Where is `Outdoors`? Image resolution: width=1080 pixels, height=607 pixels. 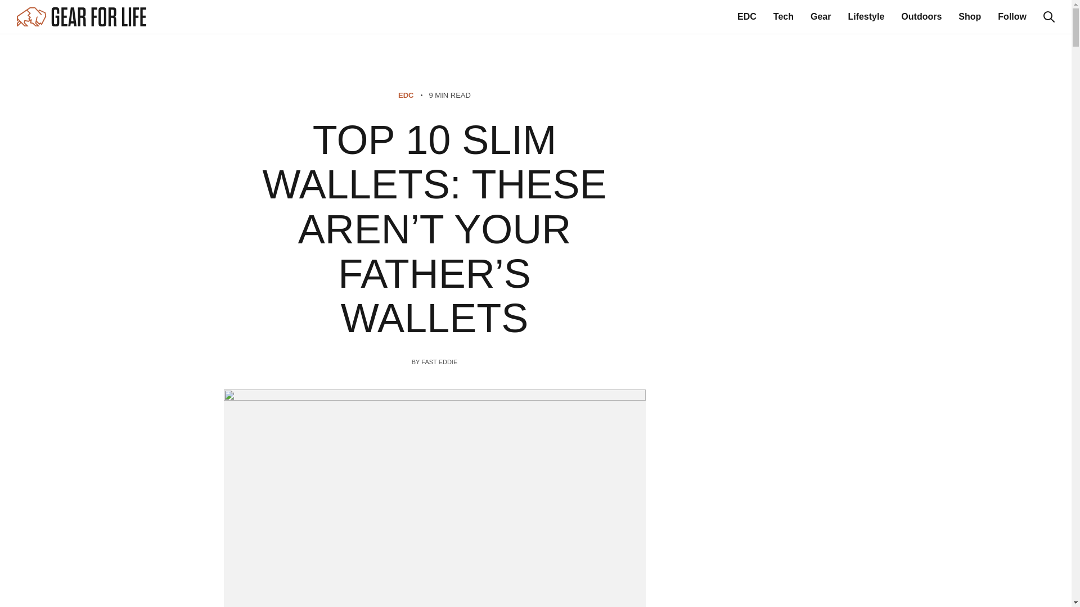
Outdoors is located at coordinates (921, 16).